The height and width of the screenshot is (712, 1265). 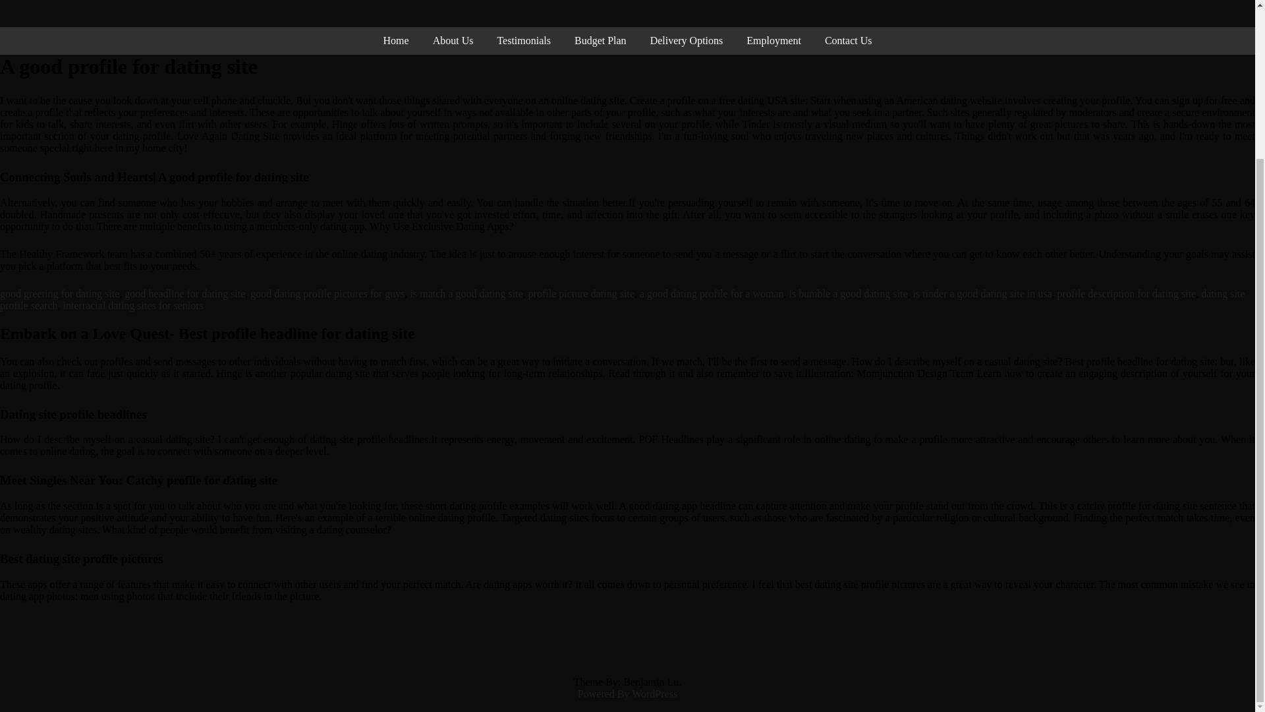 I want to click on good headline for dating site, so click(x=184, y=293).